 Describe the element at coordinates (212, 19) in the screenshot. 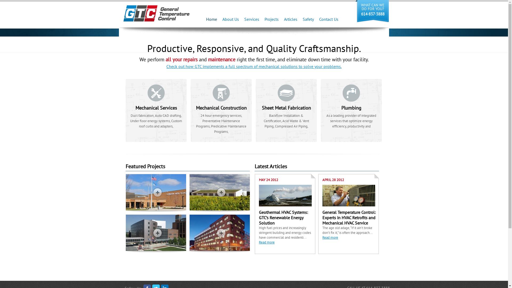

I see `Home` at that location.